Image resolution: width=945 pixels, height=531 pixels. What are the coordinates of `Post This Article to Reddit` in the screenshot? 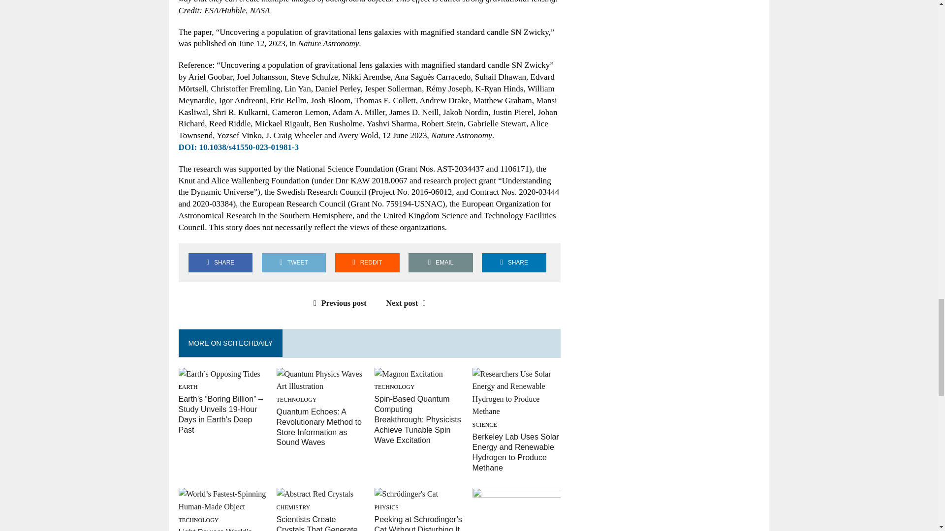 It's located at (367, 263).